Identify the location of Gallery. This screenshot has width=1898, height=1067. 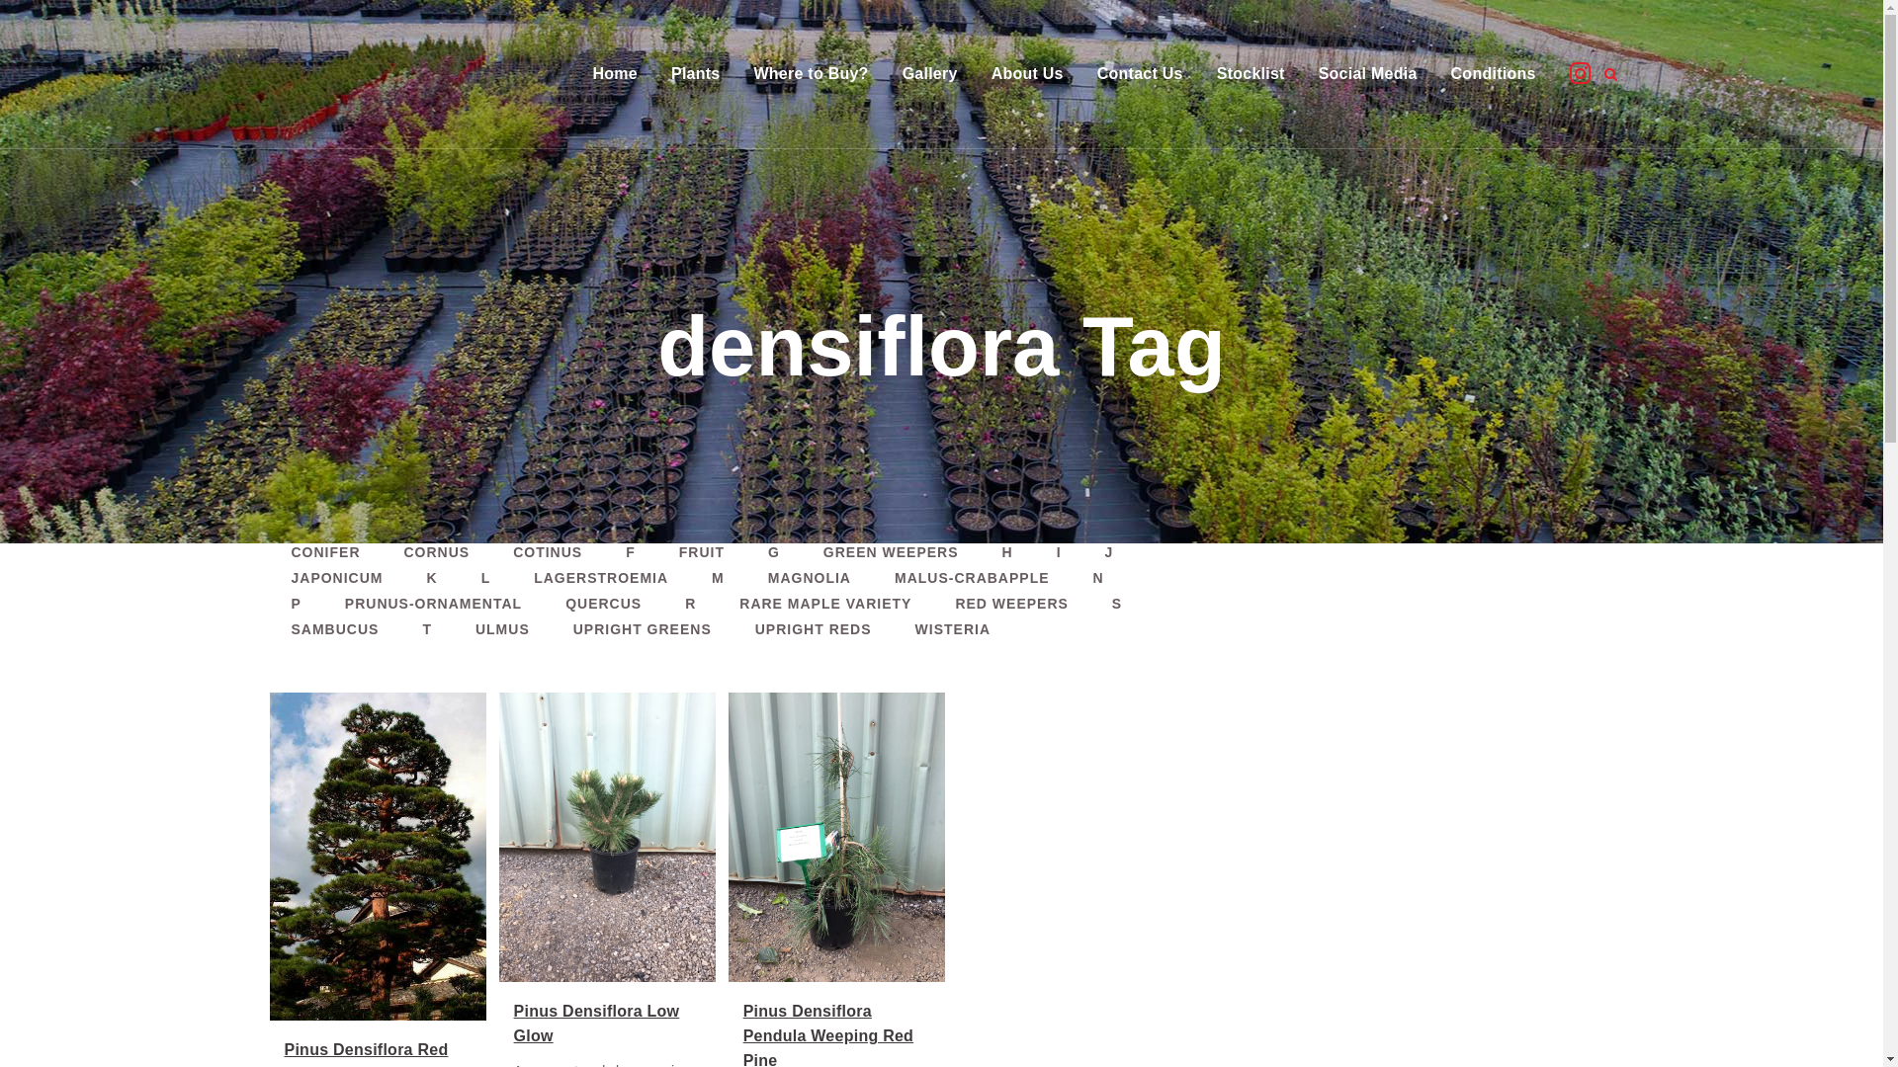
(930, 74).